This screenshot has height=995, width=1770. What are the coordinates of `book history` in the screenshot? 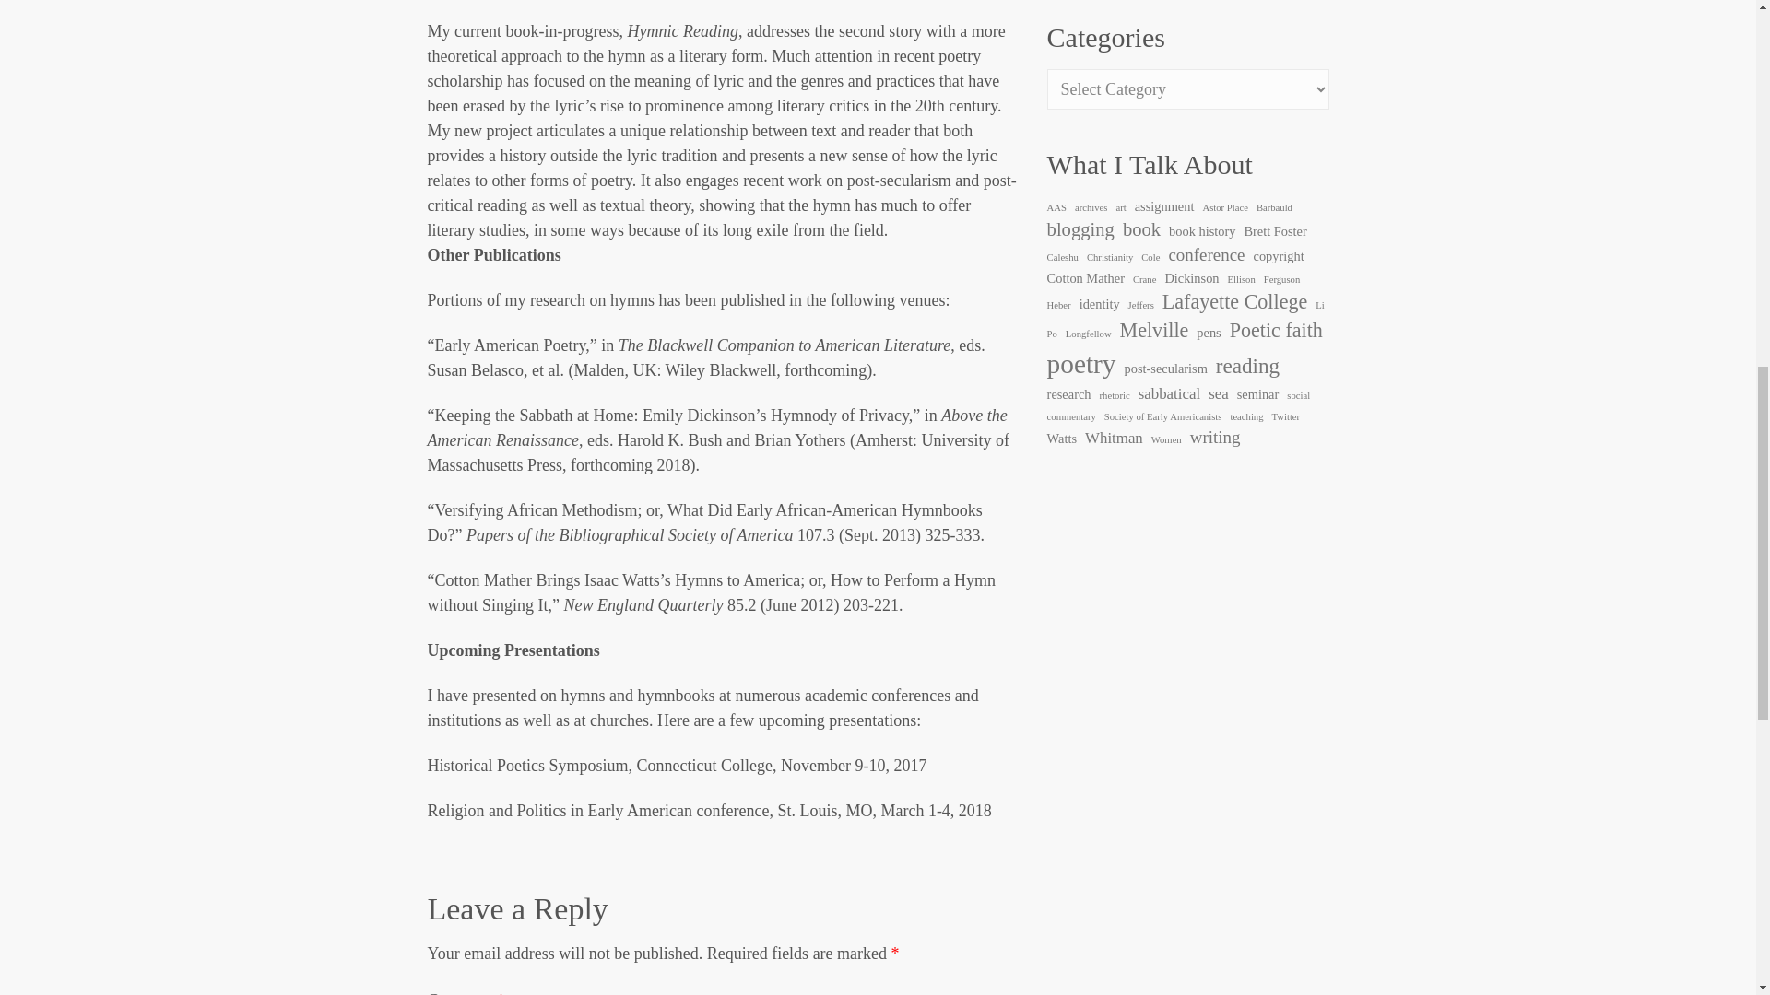 It's located at (1202, 230).